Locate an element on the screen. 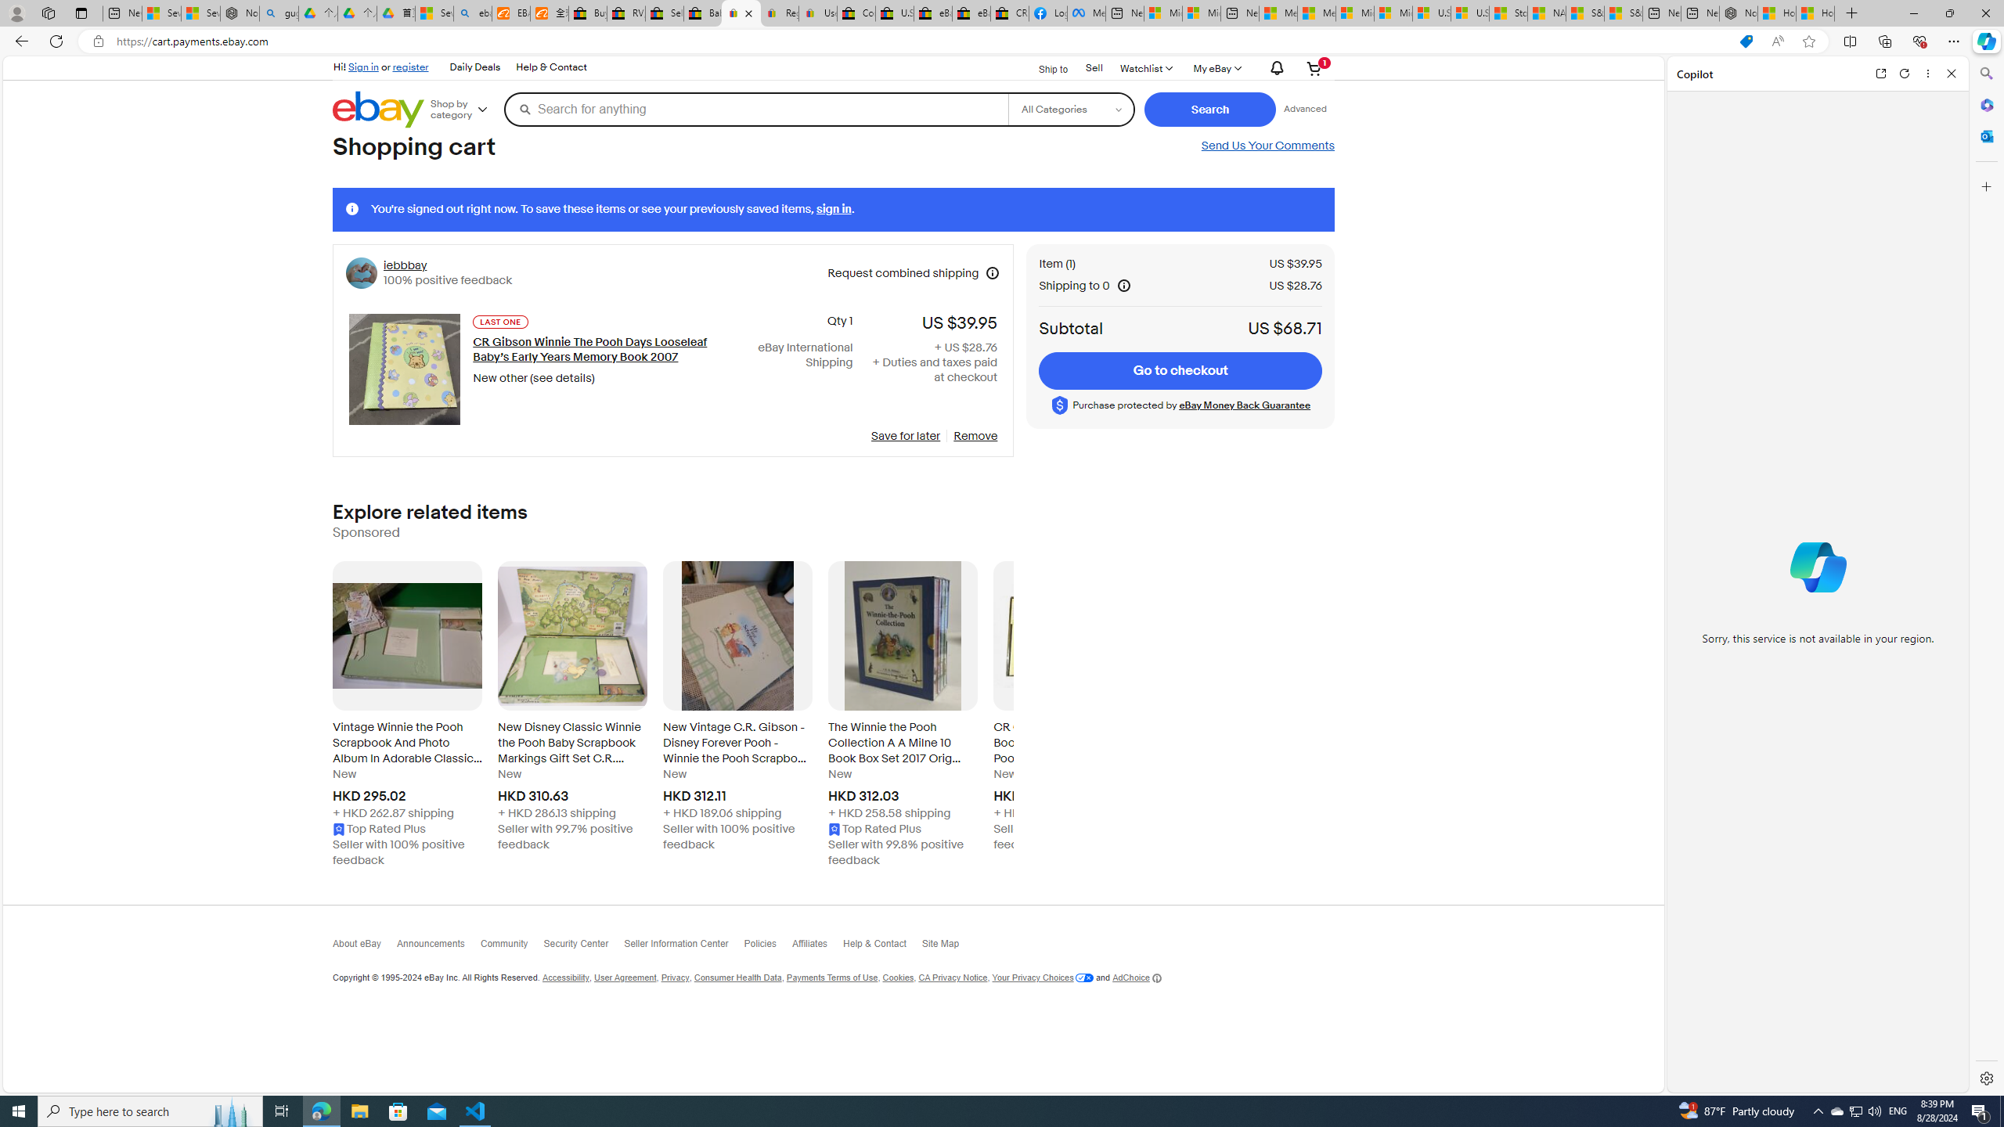  Information is located at coordinates (352, 210).